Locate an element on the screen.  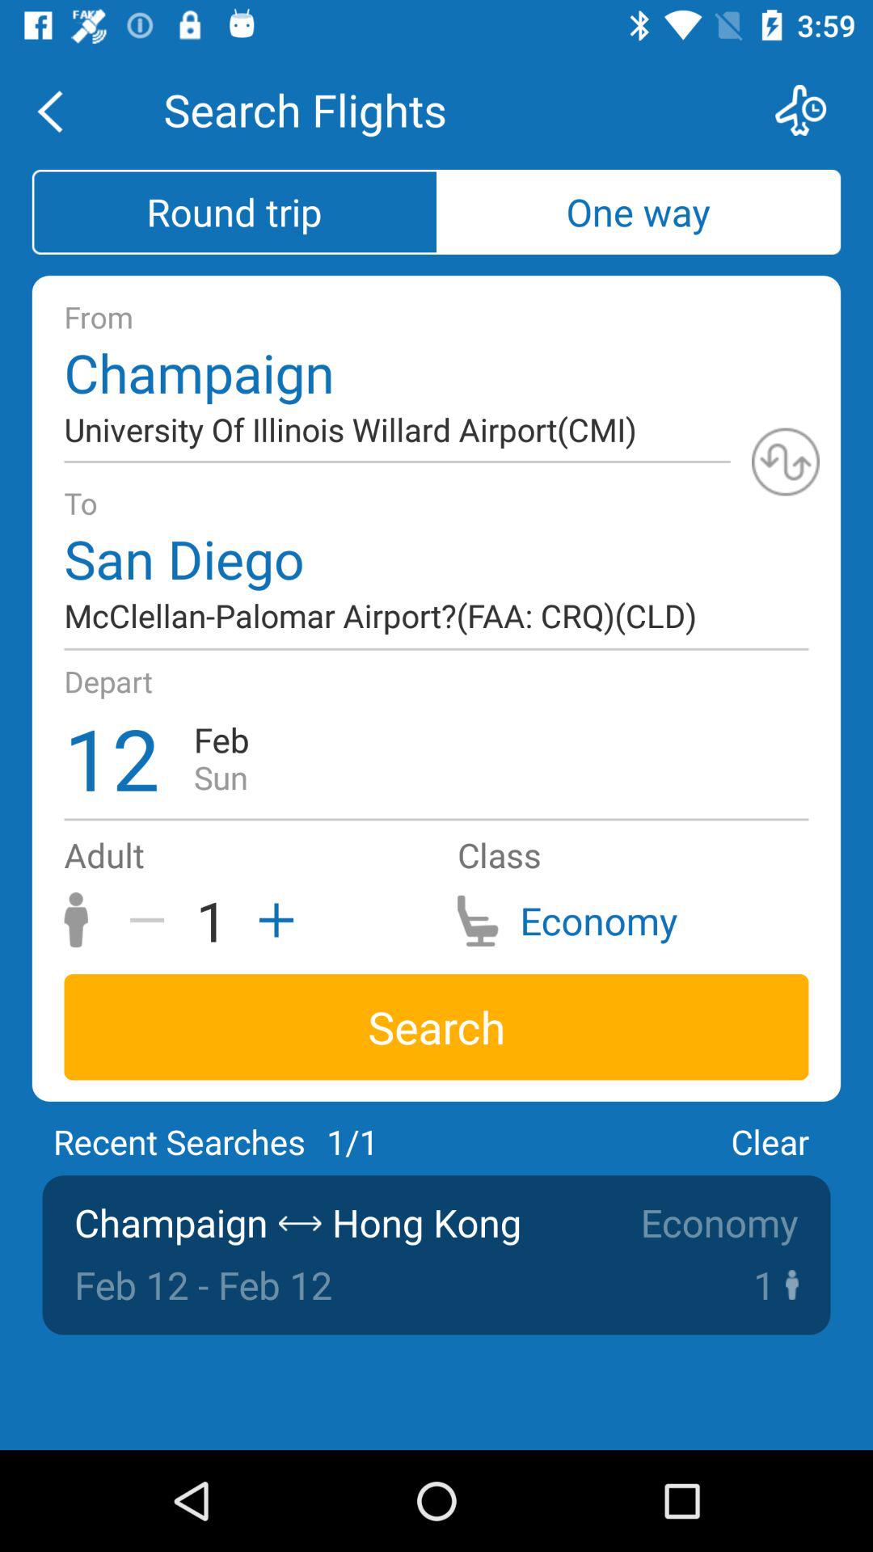
turn on item next to 1 icon is located at coordinates (152, 920).